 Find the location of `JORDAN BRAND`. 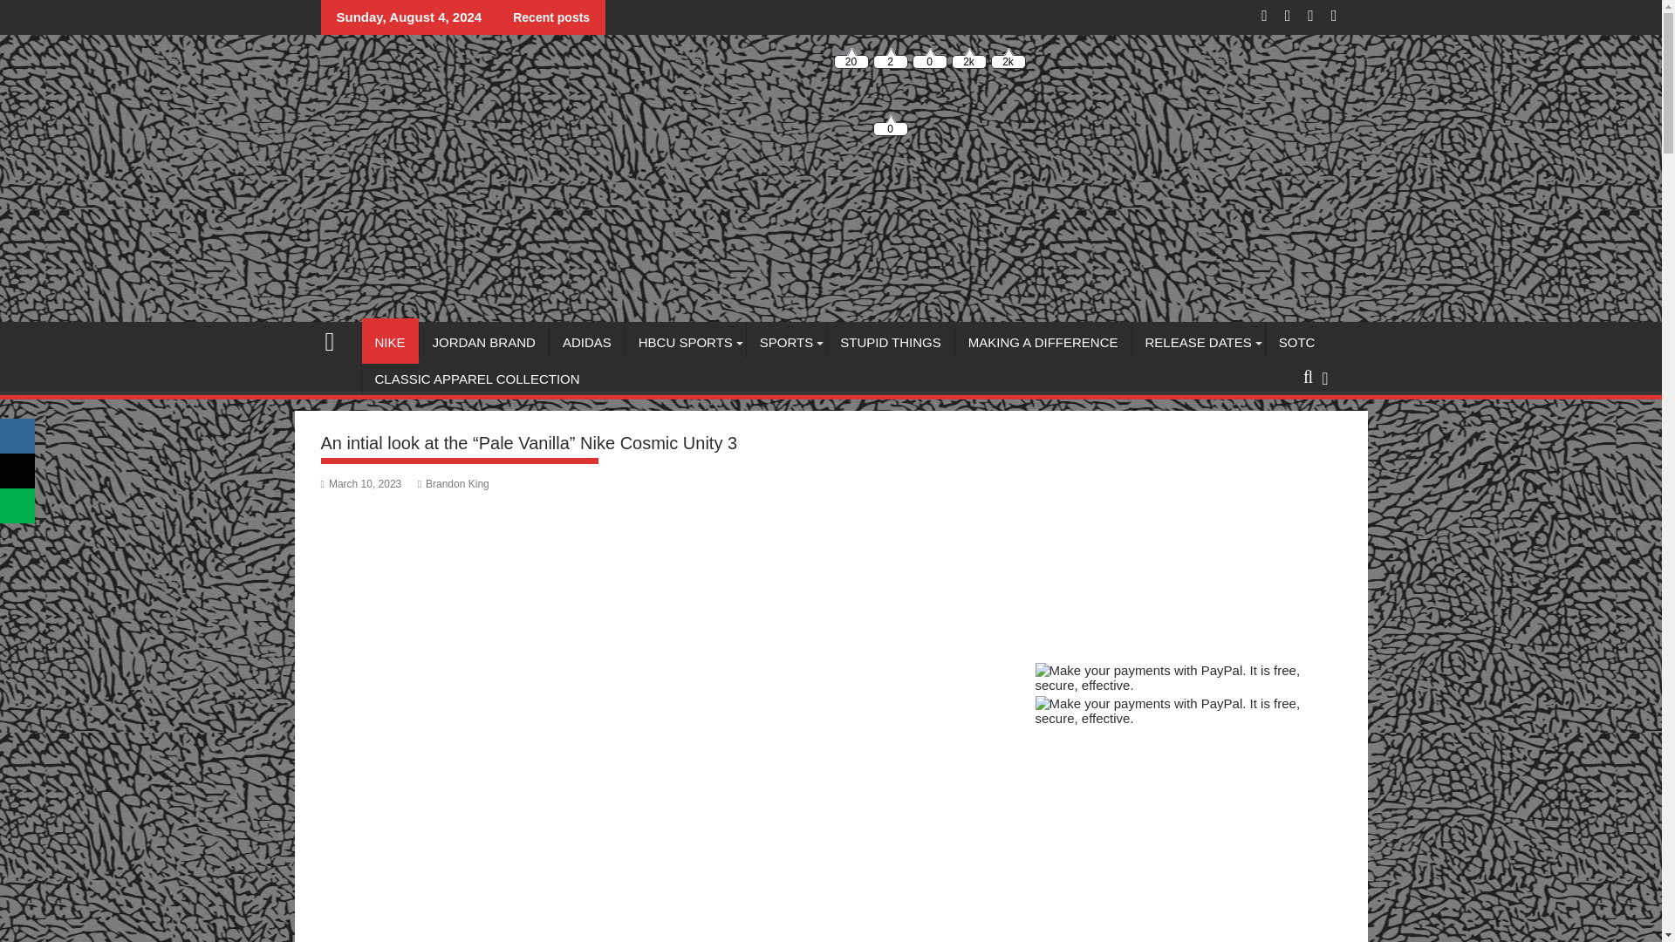

JORDAN BRAND is located at coordinates (484, 342).